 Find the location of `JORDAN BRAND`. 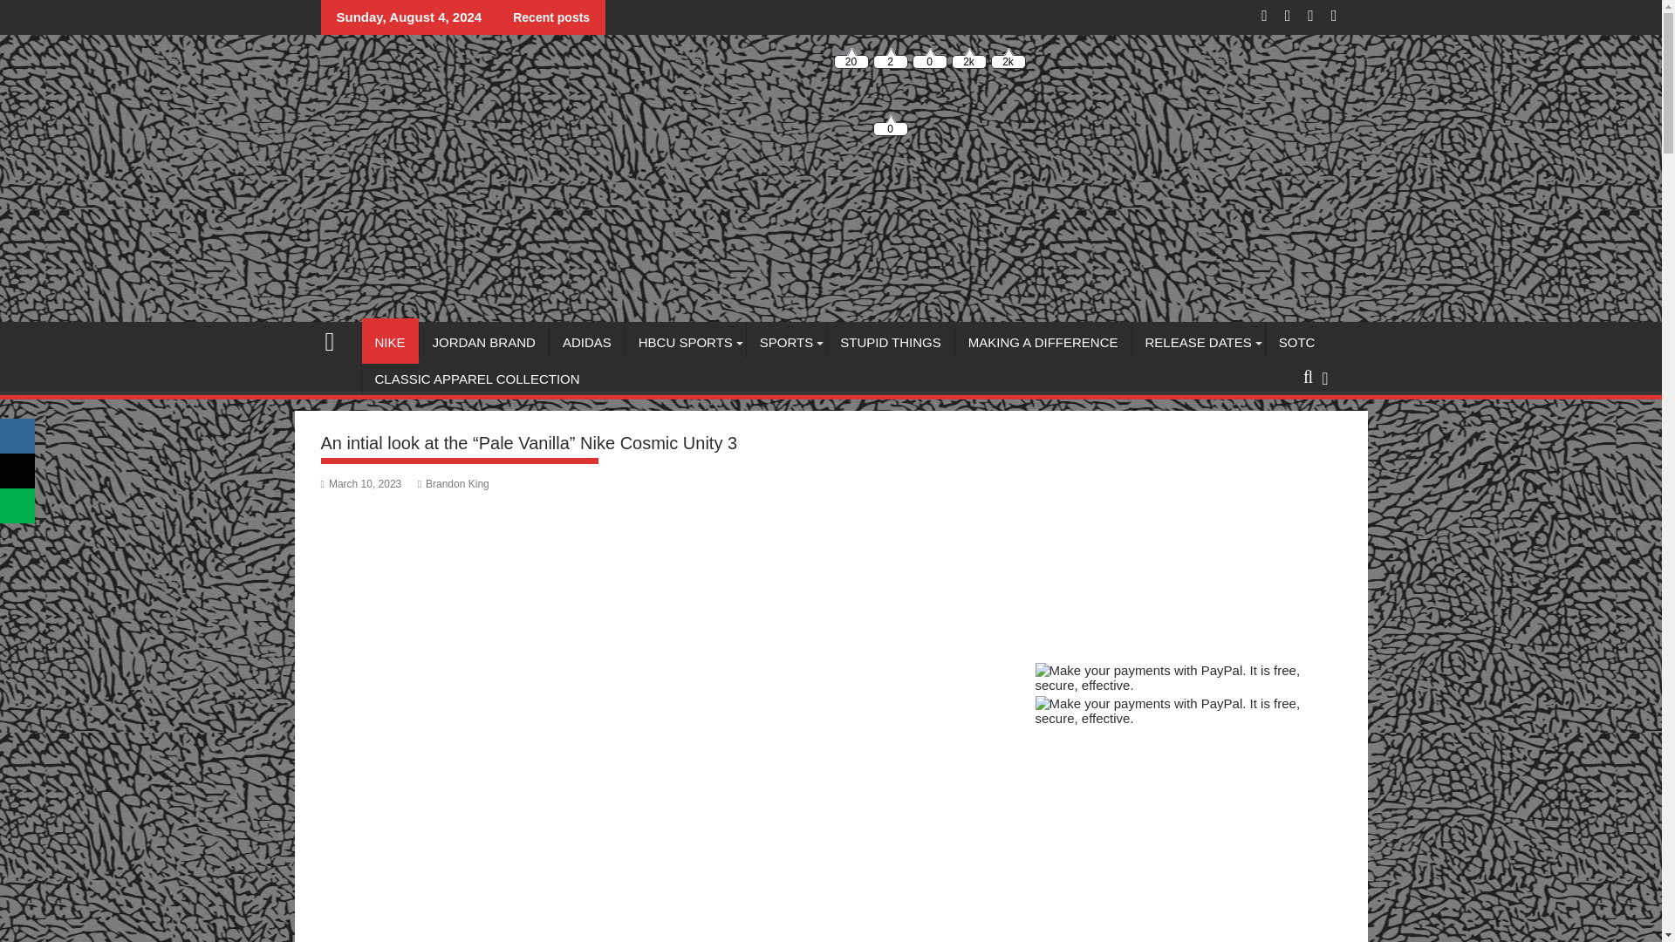

JORDAN BRAND is located at coordinates (484, 342).